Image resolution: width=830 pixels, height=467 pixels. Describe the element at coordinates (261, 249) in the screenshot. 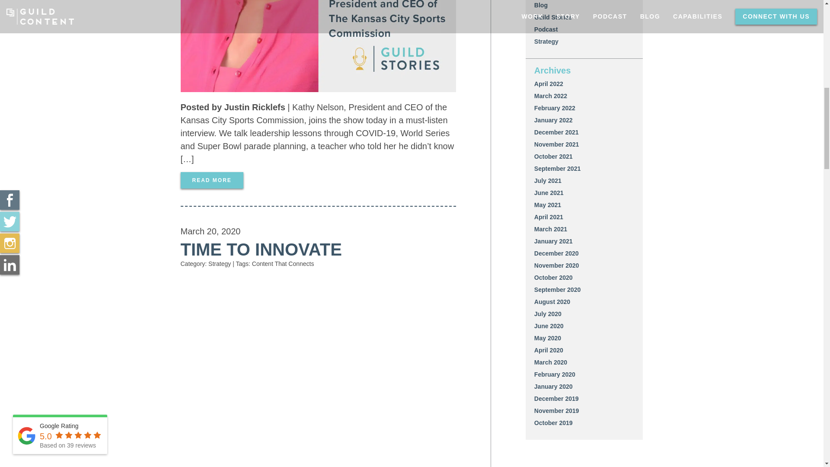

I see `TIME TO INNOVATE` at that location.